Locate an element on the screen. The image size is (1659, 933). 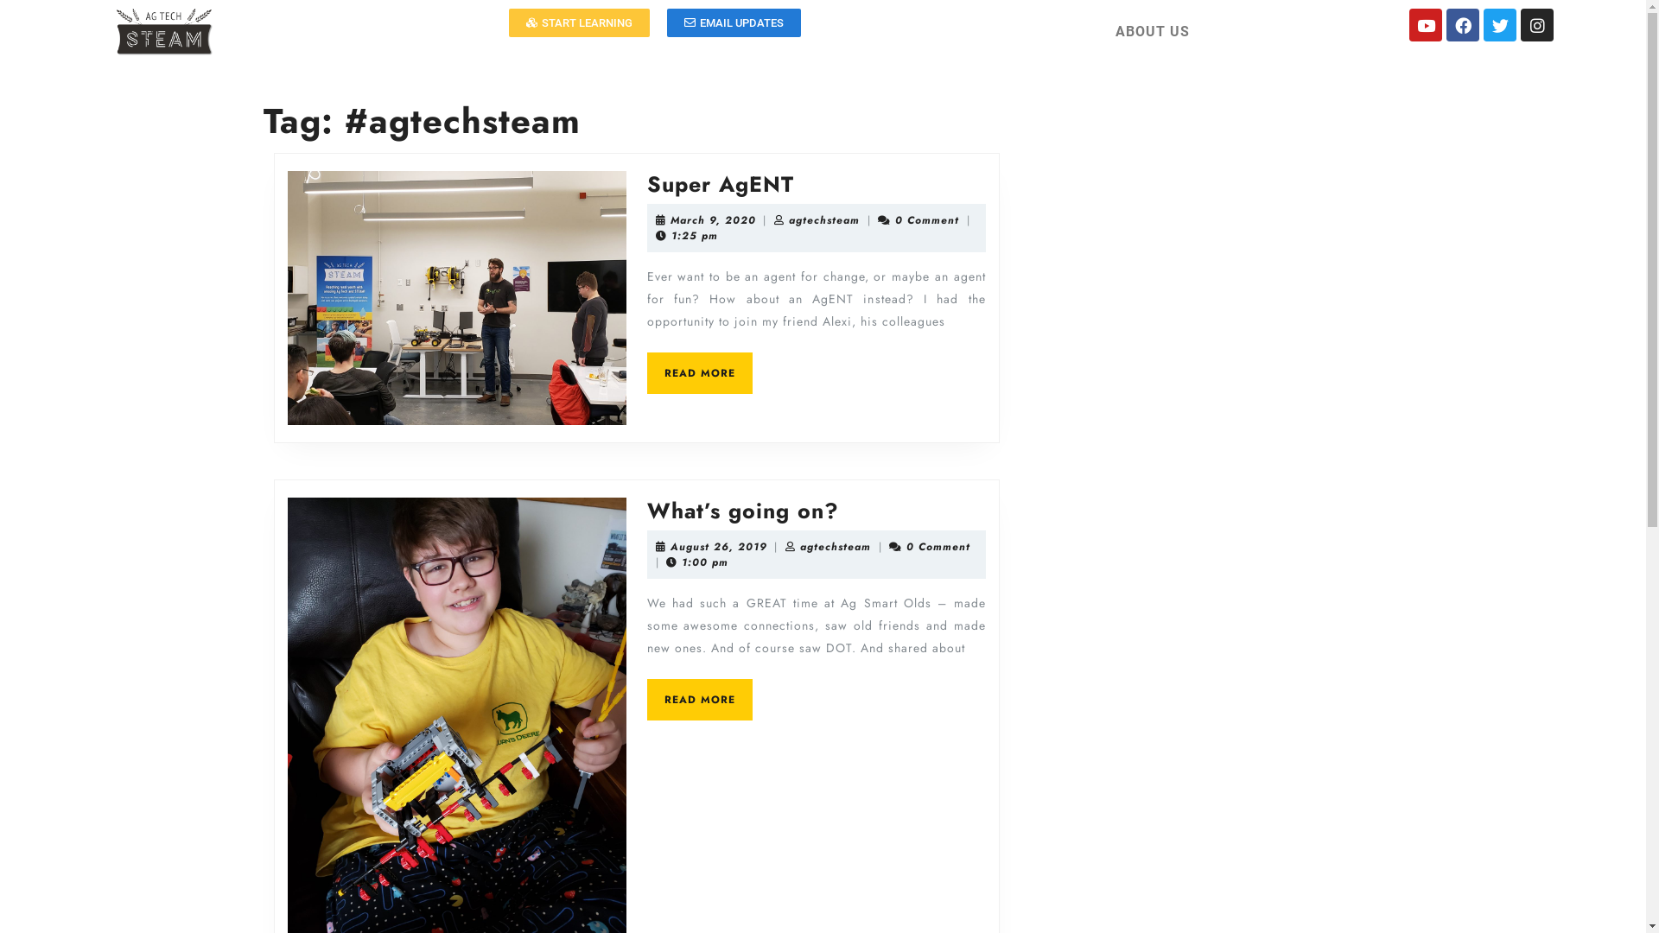
March 9, 2020 is located at coordinates (714, 220).